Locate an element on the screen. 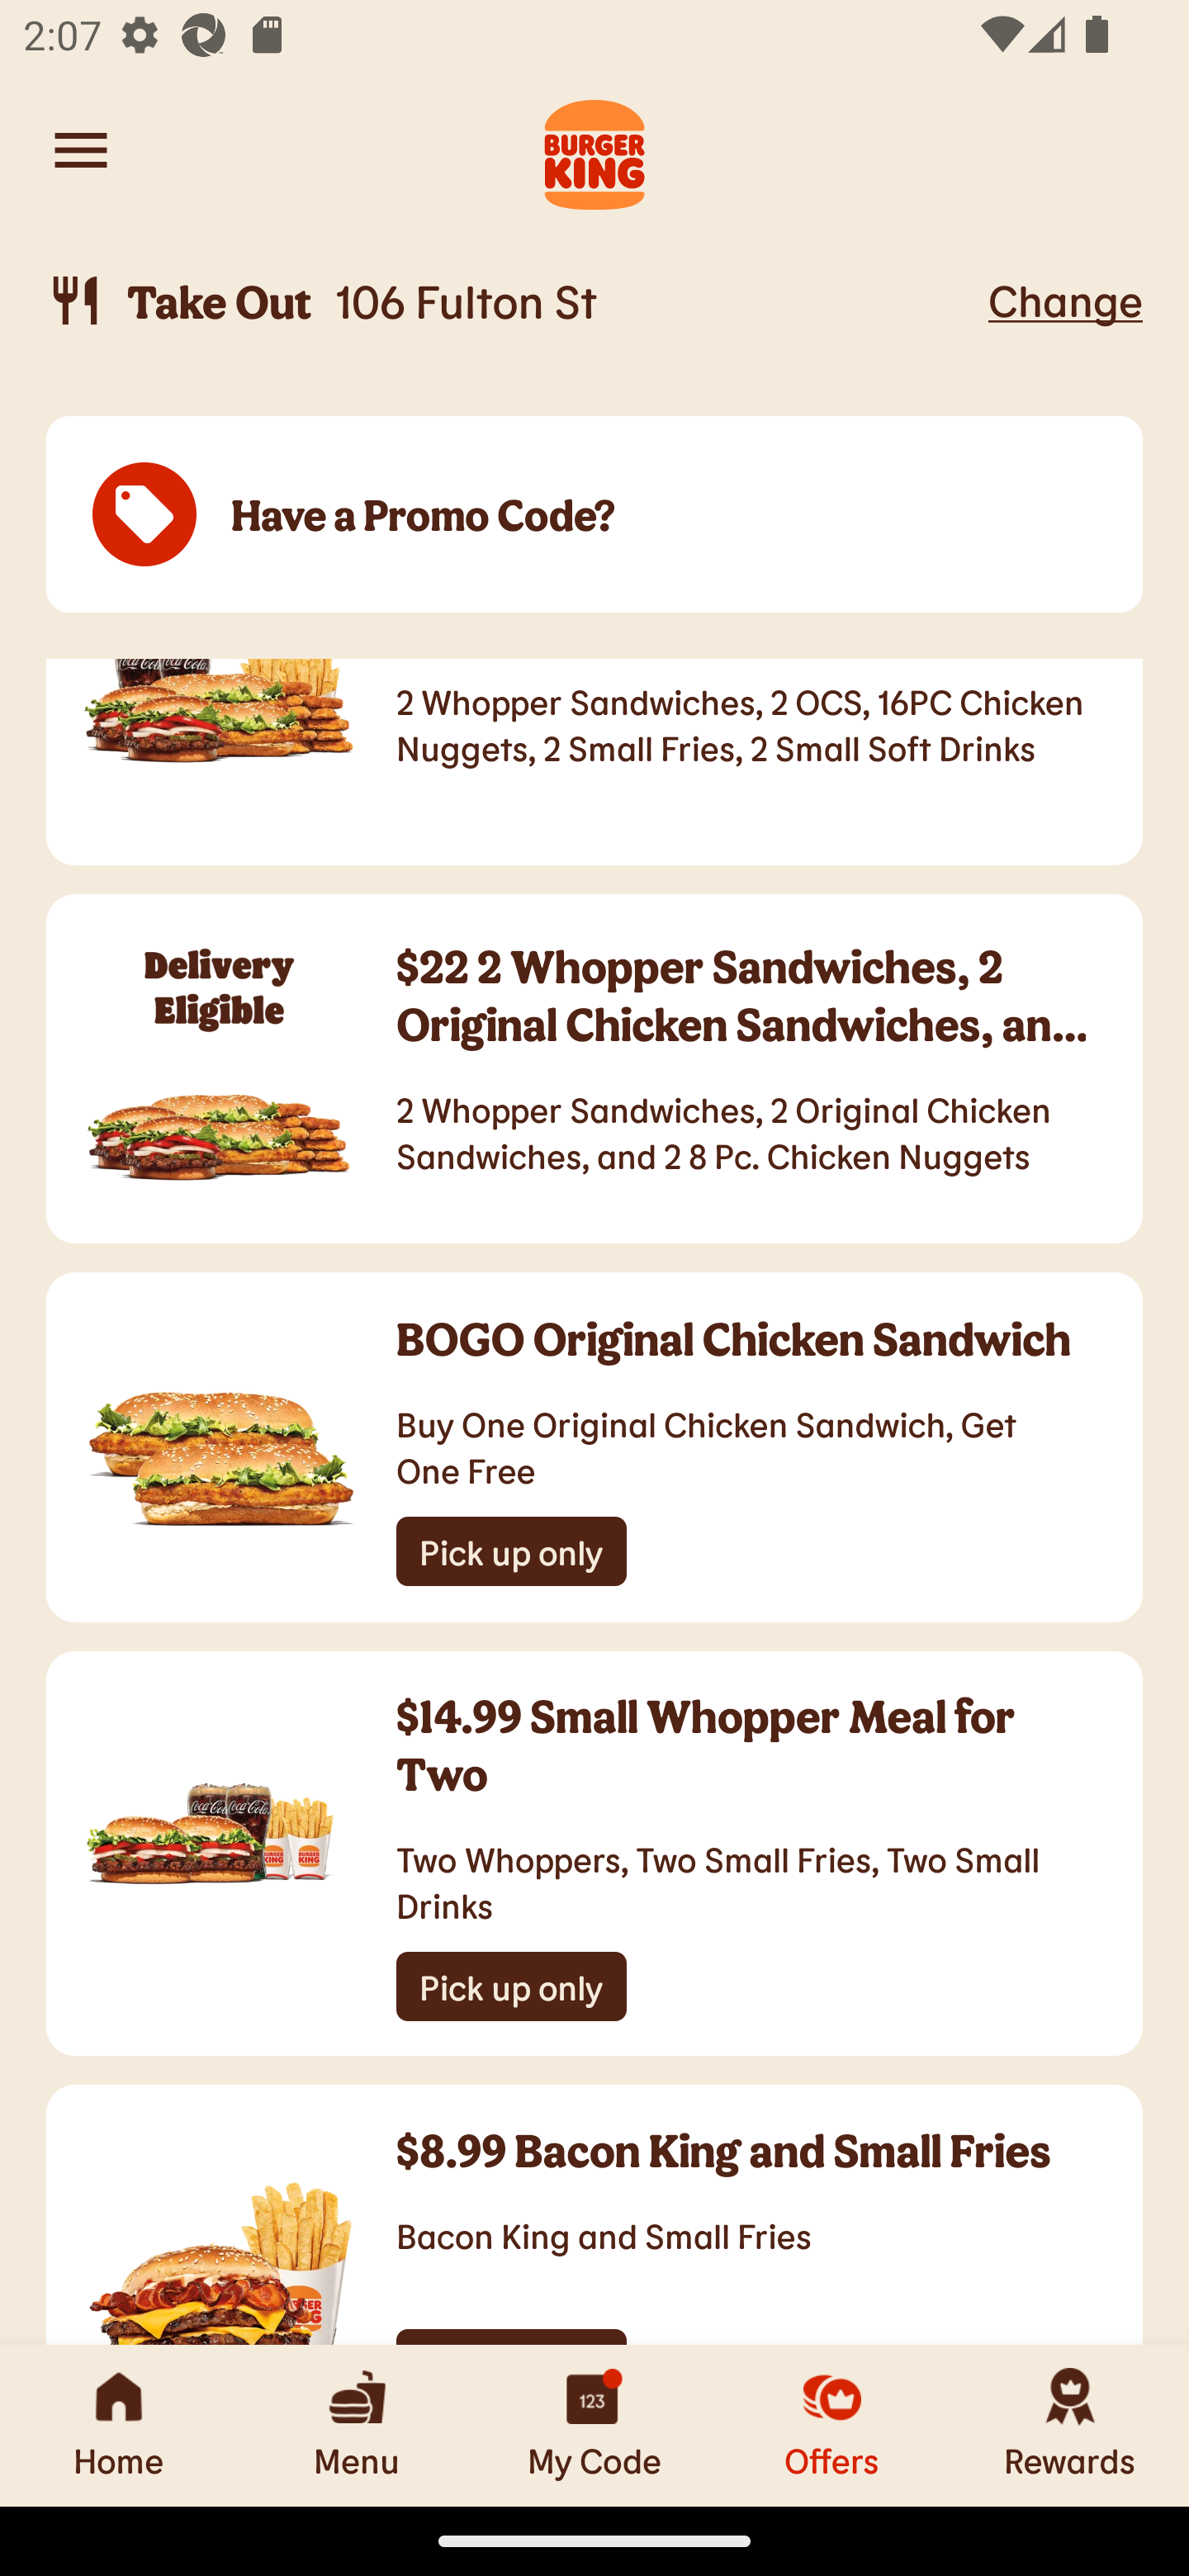 Image resolution: width=1189 pixels, height=2576 pixels. My Code is located at coordinates (594, 2425).